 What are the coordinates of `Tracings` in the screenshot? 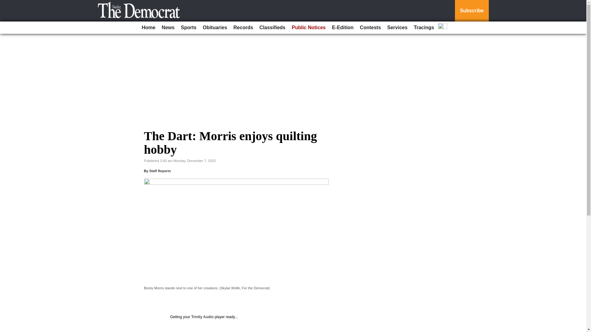 It's located at (424, 28).